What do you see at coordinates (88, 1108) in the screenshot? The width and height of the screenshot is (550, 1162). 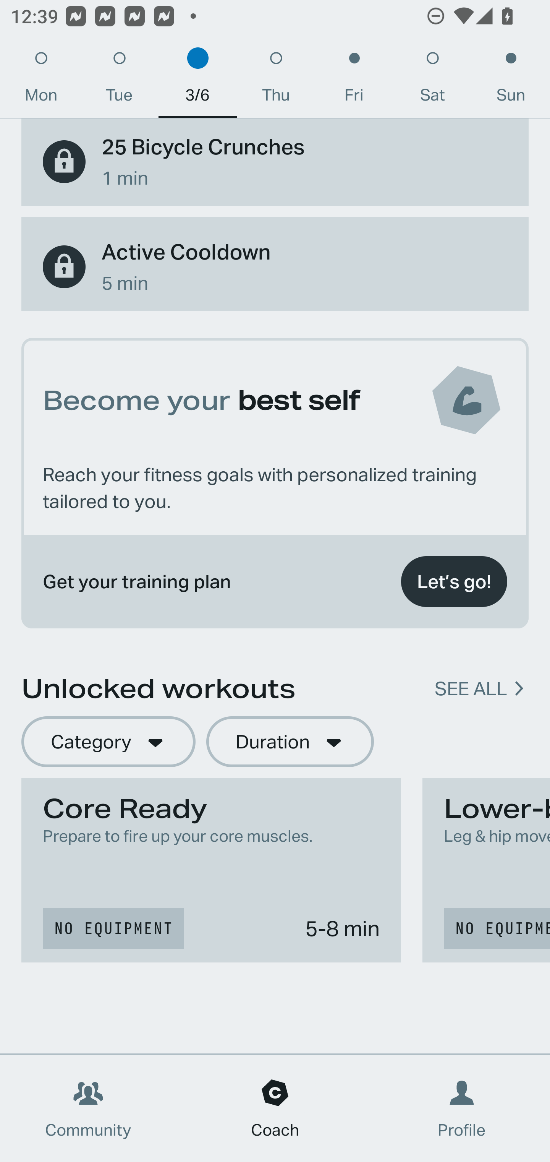 I see `Community` at bounding box center [88, 1108].